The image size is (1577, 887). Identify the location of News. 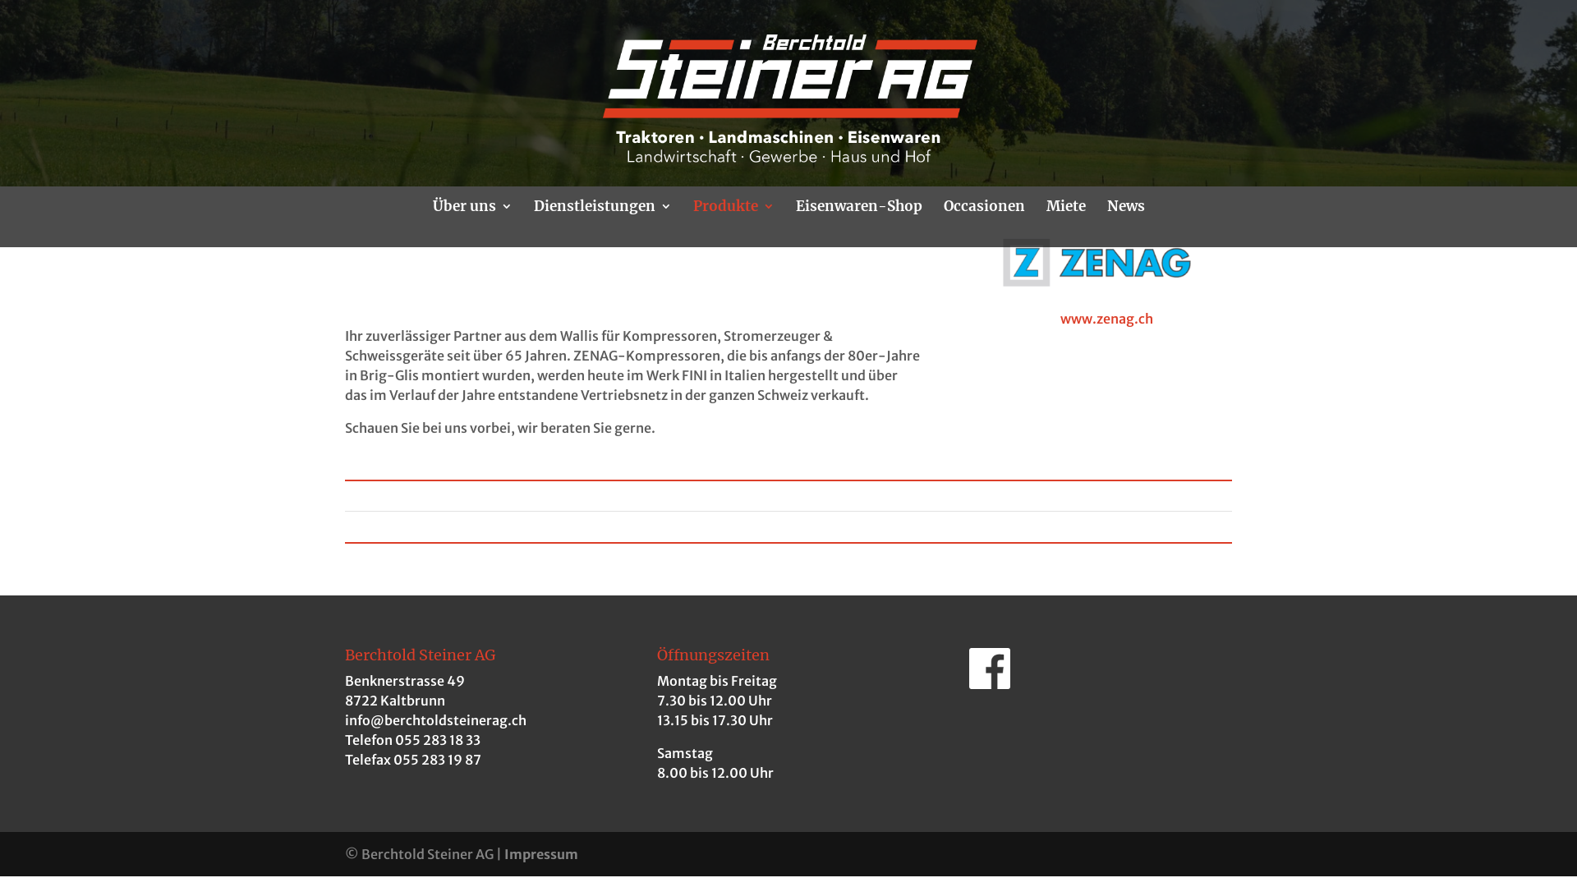
(1126, 223).